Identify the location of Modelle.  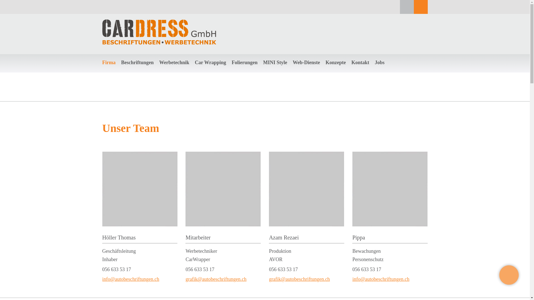
(127, 71).